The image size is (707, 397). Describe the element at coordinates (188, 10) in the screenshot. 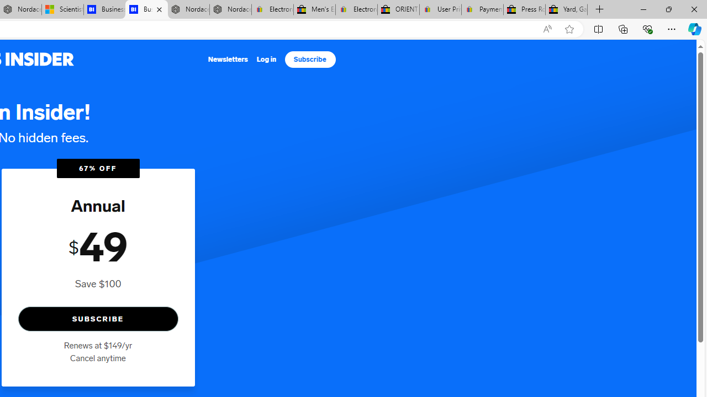

I see `Nordace - Summer Adventures 2024` at that location.